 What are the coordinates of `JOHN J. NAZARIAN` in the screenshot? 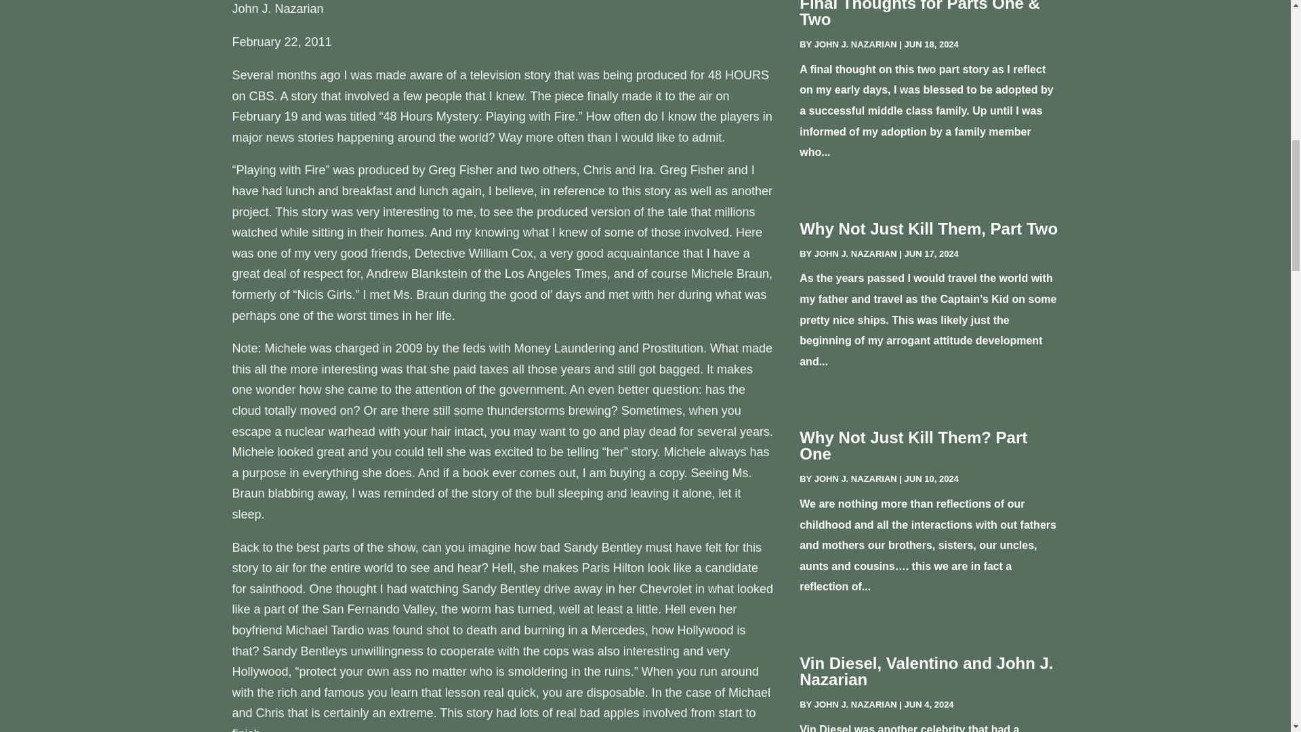 It's located at (855, 479).